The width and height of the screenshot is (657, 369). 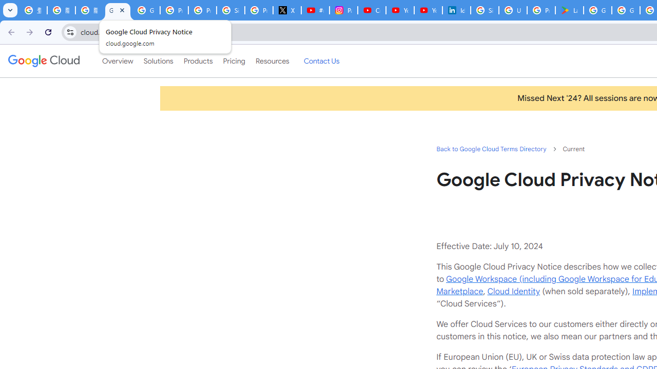 What do you see at coordinates (231, 10) in the screenshot?
I see `Sign in - Google Accounts` at bounding box center [231, 10].